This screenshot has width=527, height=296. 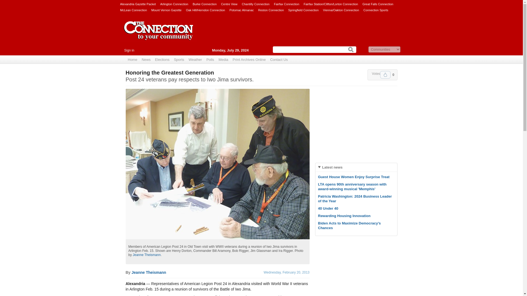 What do you see at coordinates (271, 10) in the screenshot?
I see `Reston Connection` at bounding box center [271, 10].